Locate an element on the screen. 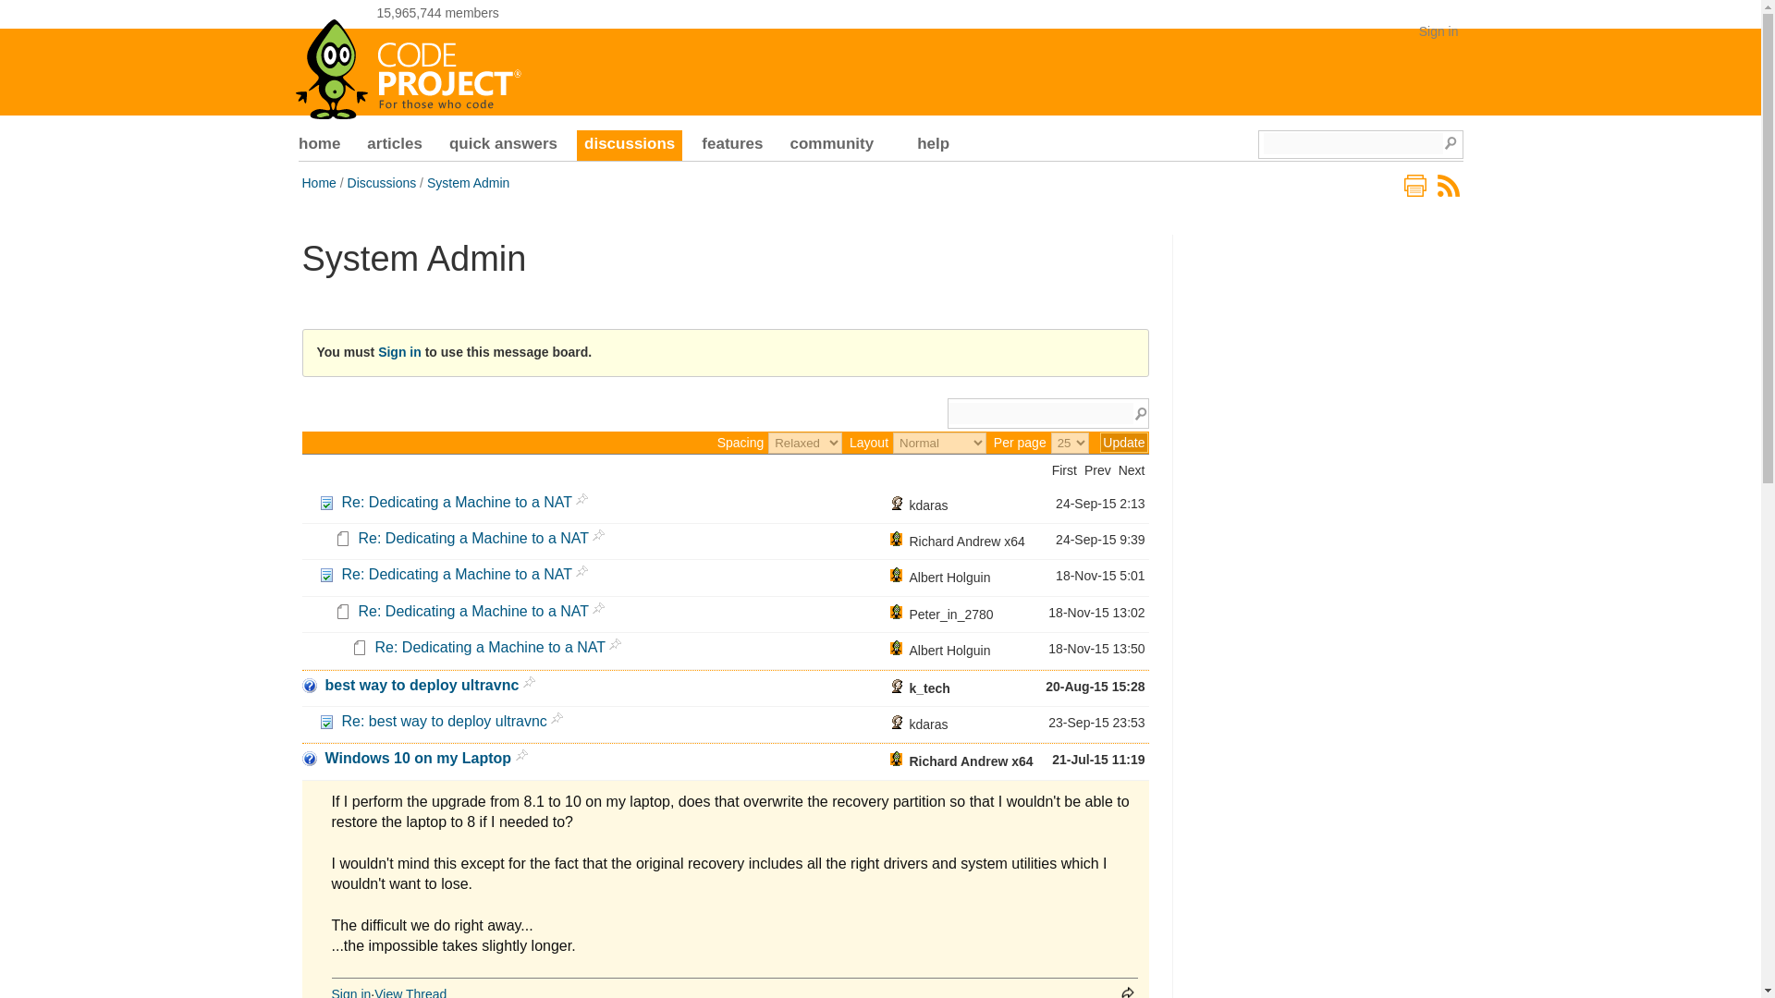 This screenshot has height=998, width=1775. discussions is located at coordinates (629, 146).